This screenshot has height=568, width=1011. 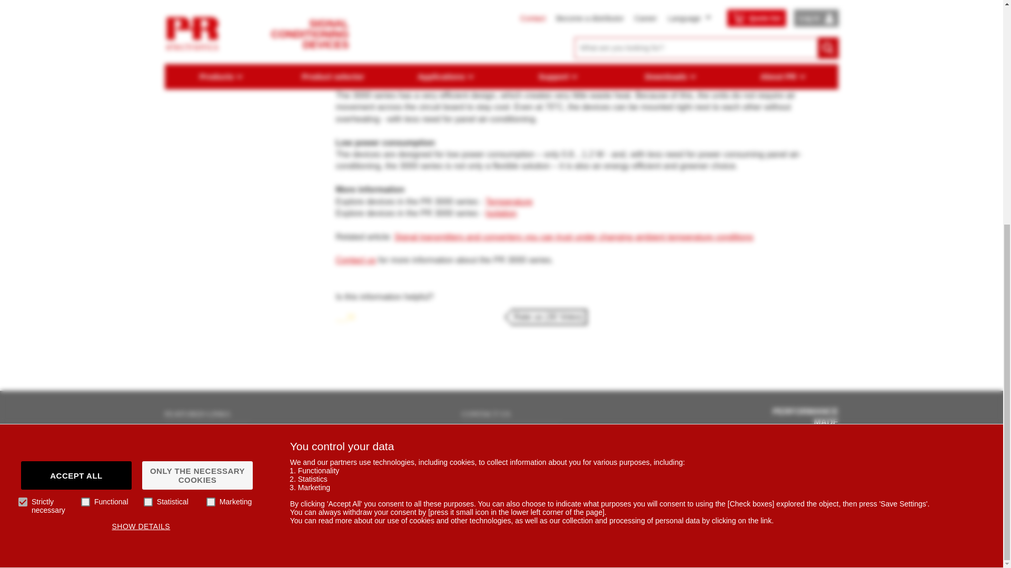 I want to click on www.prelectronics.com, so click(x=925, y=291).